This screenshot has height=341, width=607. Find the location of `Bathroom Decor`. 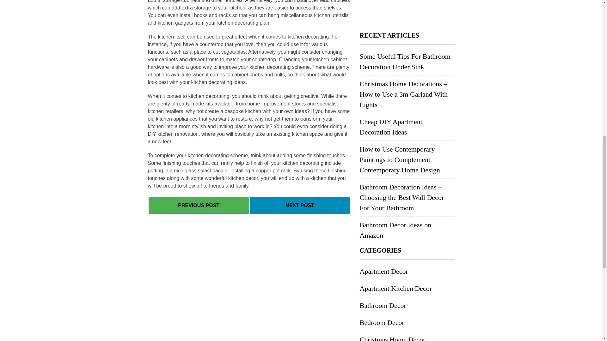

Bathroom Decor is located at coordinates (383, 305).